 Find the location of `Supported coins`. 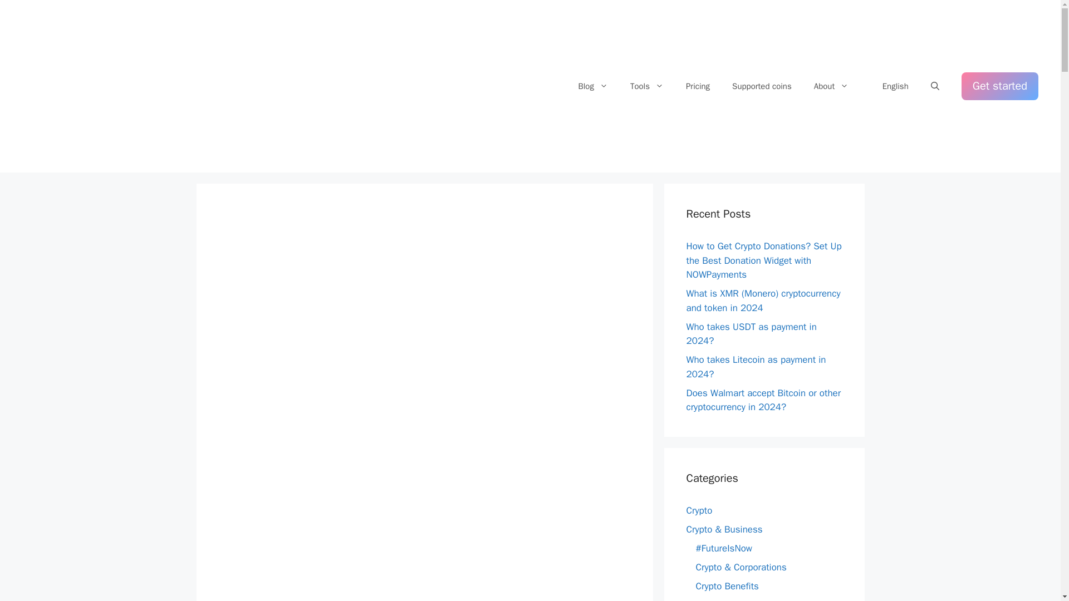

Supported coins is located at coordinates (762, 86).